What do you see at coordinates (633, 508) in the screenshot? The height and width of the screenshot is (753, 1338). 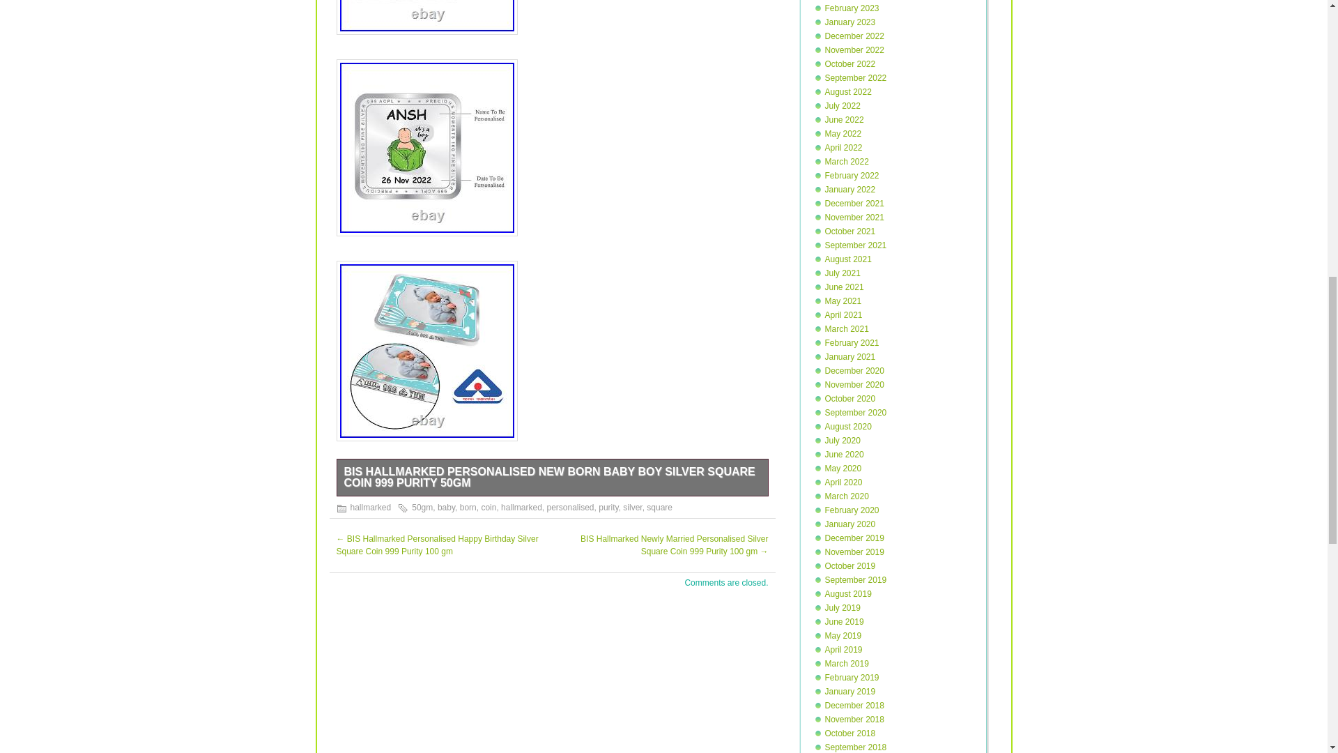 I see `silver` at bounding box center [633, 508].